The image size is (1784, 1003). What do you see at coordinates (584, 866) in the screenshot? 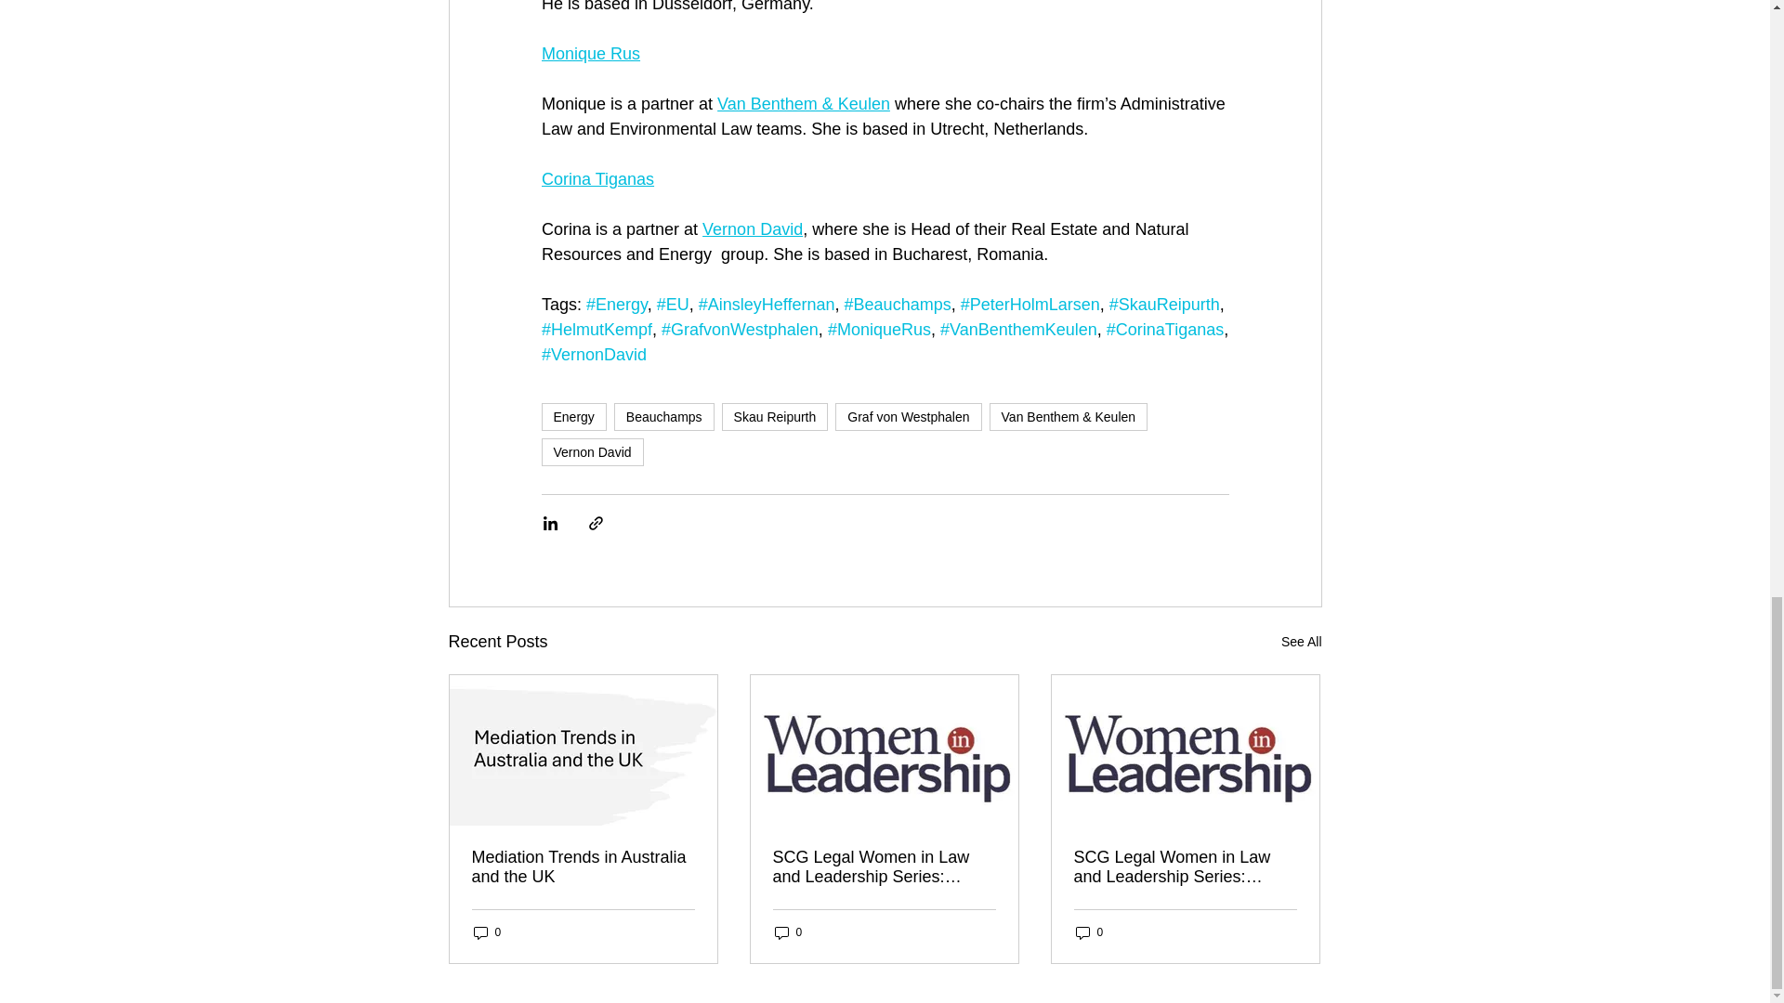
I see `Mediation Trends in Australia and the UK` at bounding box center [584, 866].